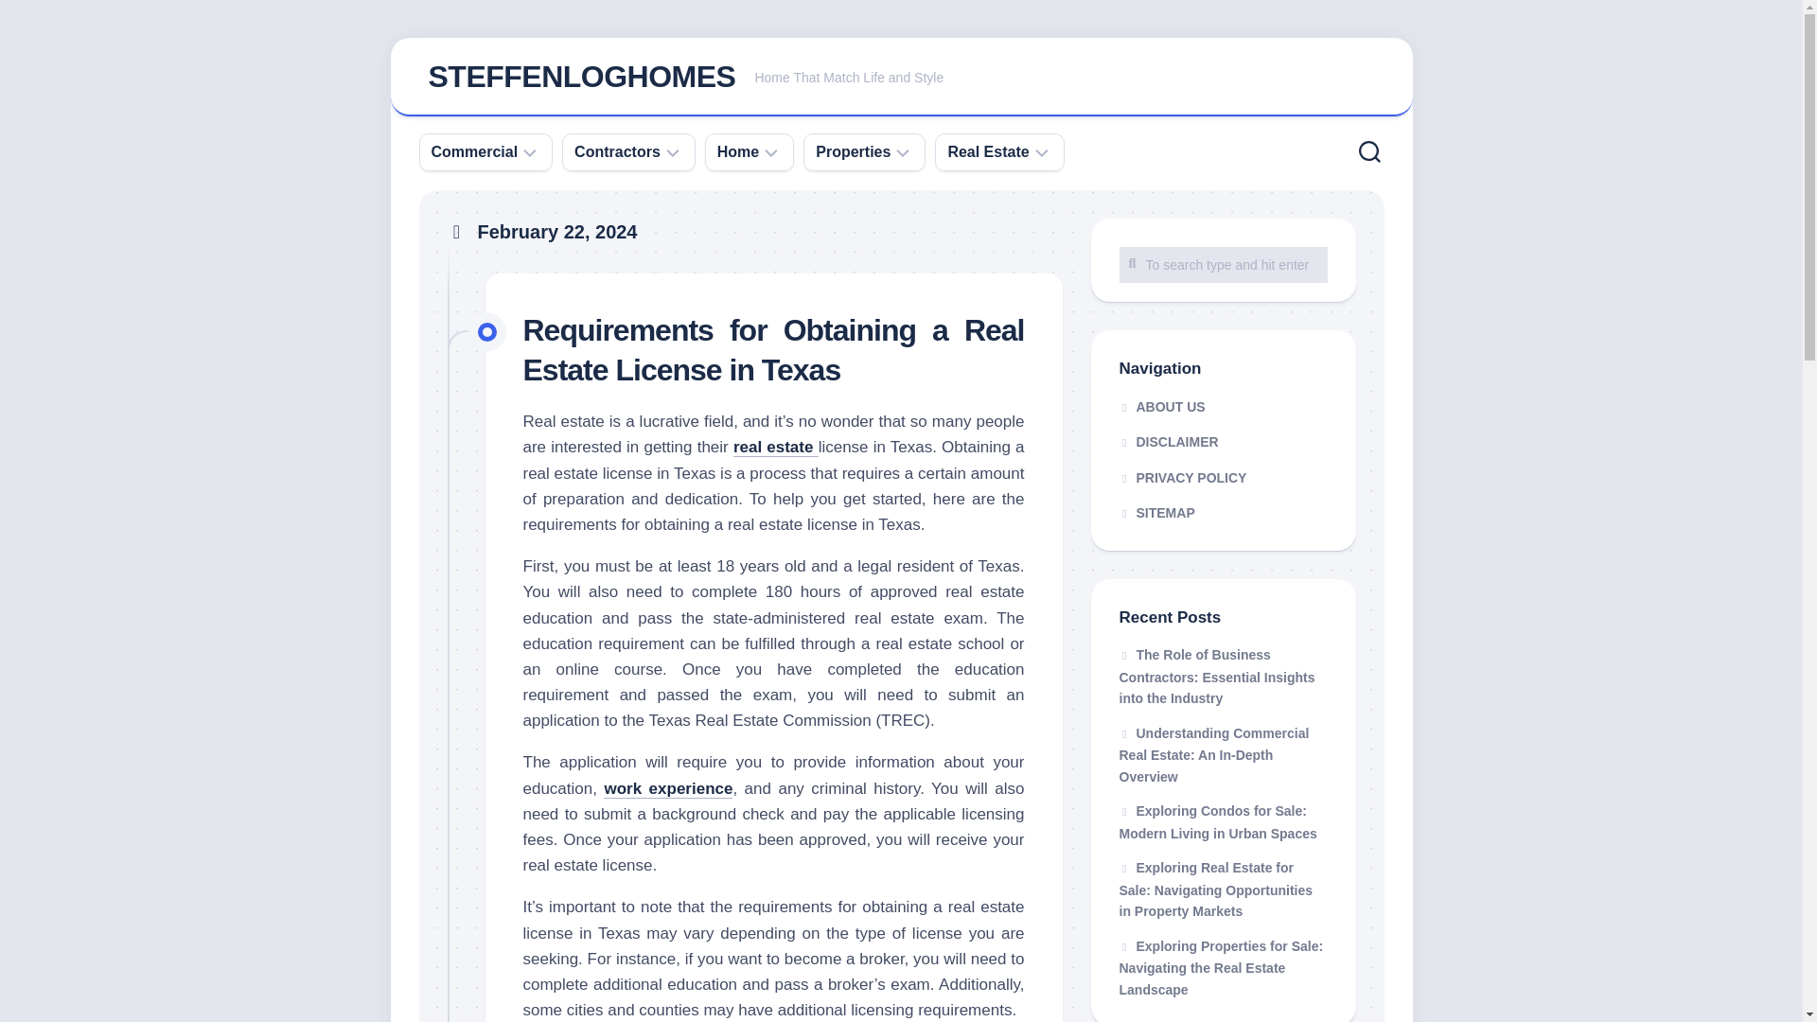 The width and height of the screenshot is (1817, 1022). What do you see at coordinates (475, 151) in the screenshot?
I see `Commercial` at bounding box center [475, 151].